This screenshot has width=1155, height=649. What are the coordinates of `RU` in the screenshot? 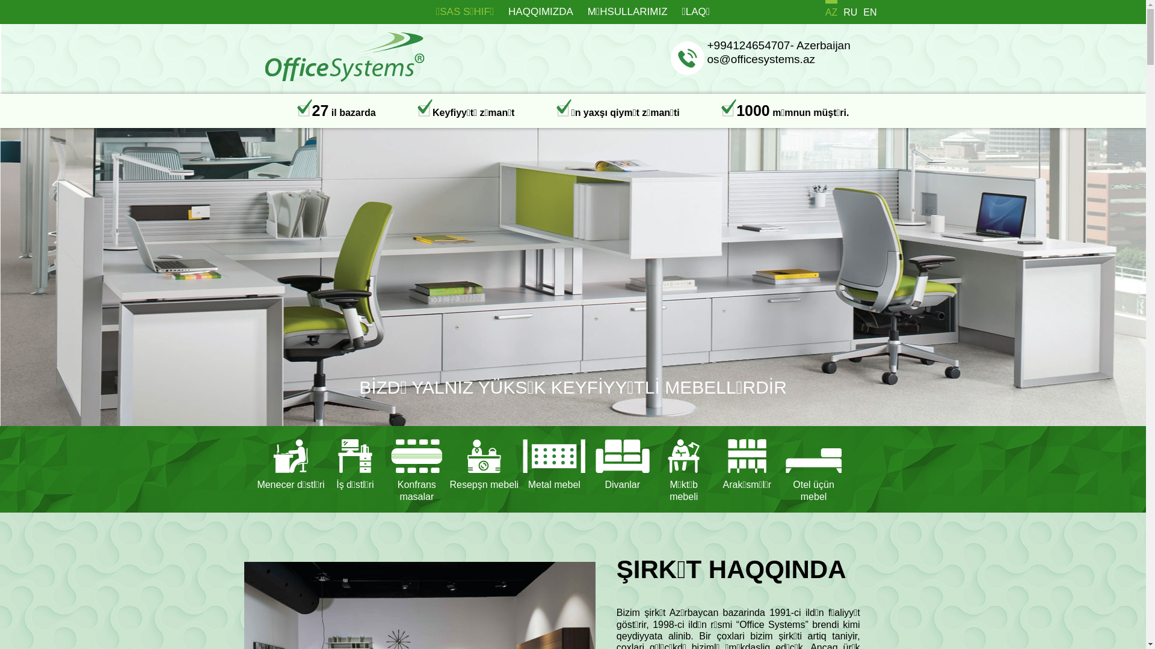 It's located at (851, 9).